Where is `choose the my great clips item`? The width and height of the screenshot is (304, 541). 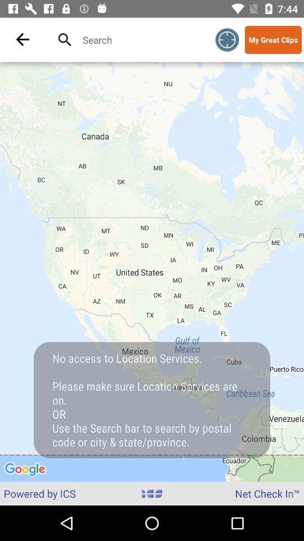
choose the my great clips item is located at coordinates (273, 39).